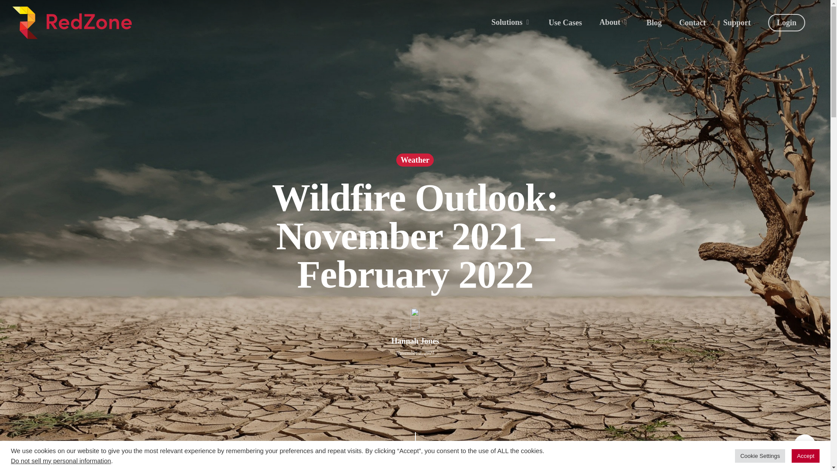 The image size is (837, 471). I want to click on Weather, so click(415, 167).